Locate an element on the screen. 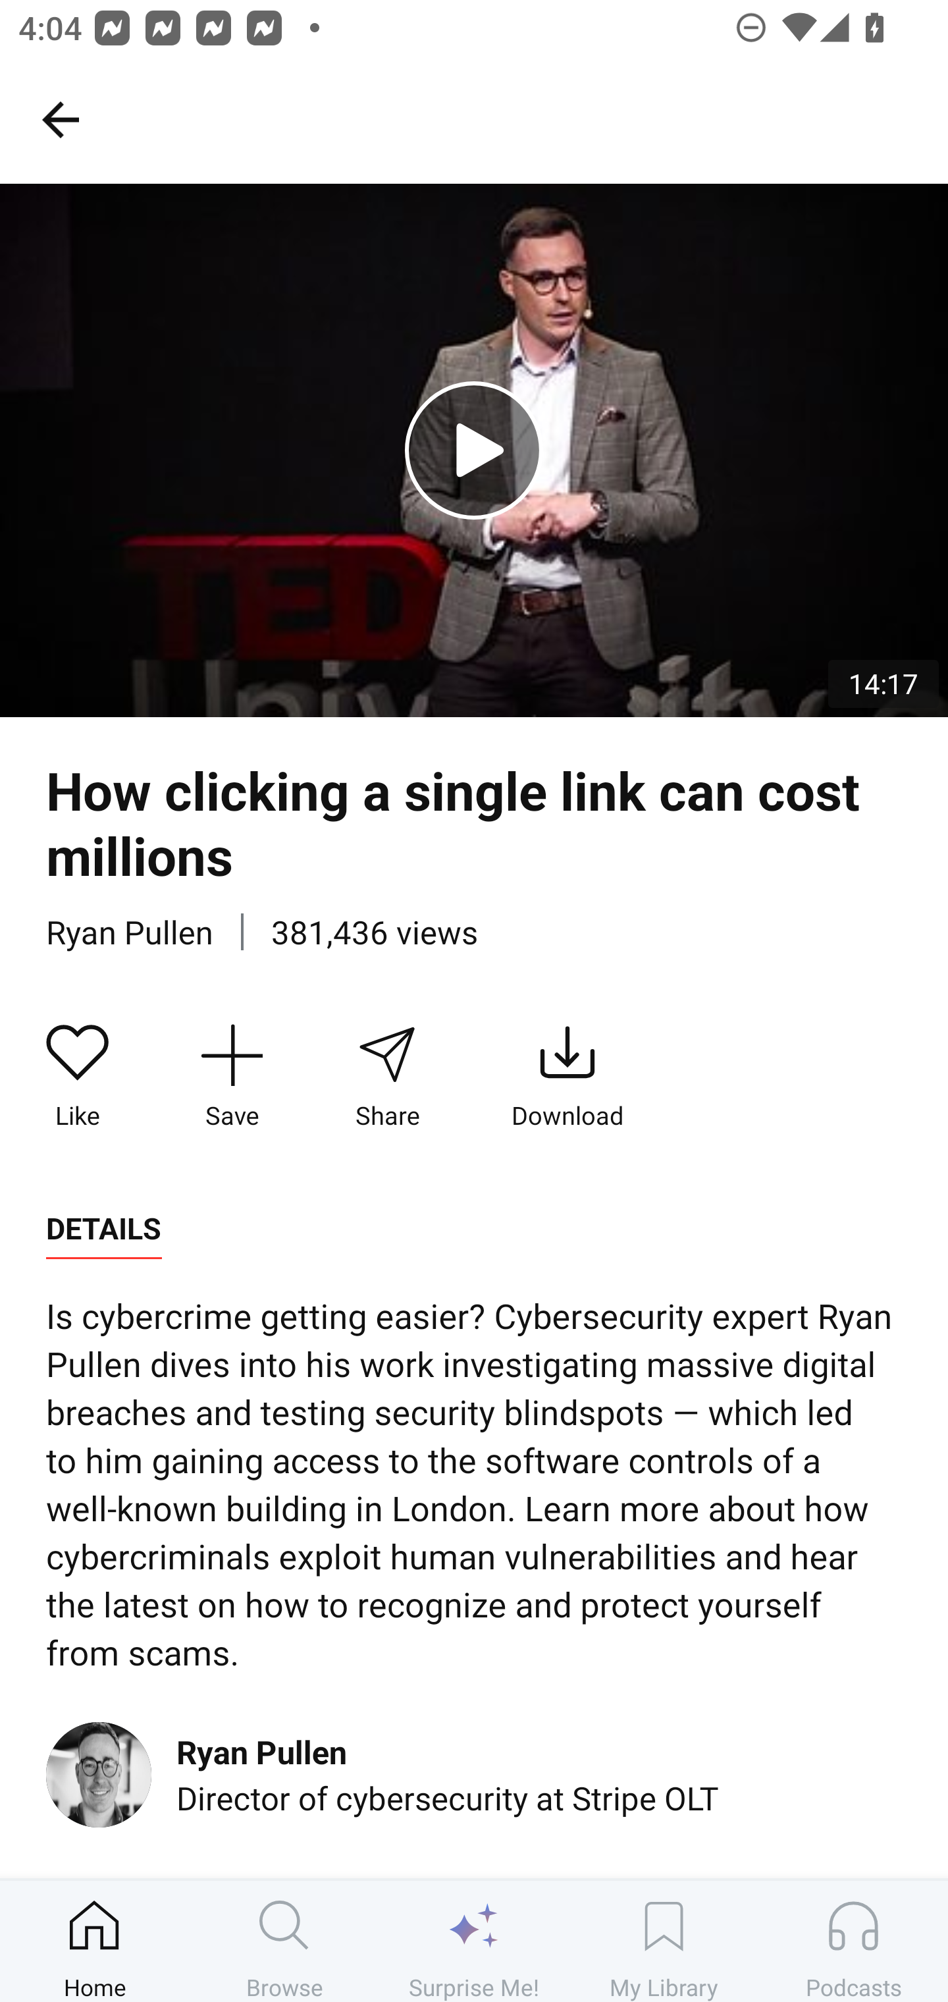 The width and height of the screenshot is (948, 2002). Save is located at coordinates (232, 1077).